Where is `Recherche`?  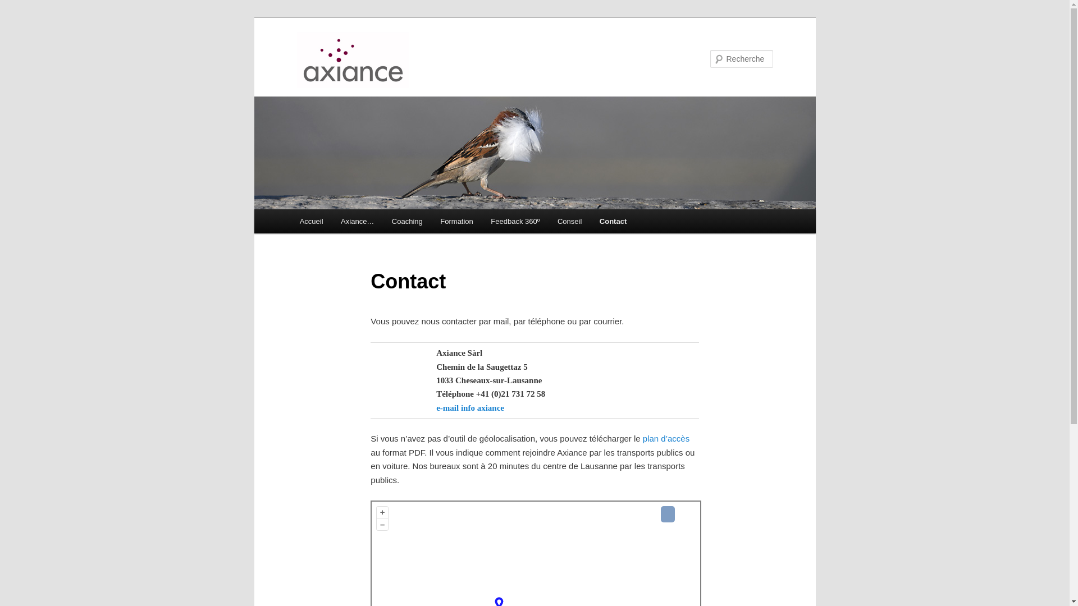
Recherche is located at coordinates (25, 7).